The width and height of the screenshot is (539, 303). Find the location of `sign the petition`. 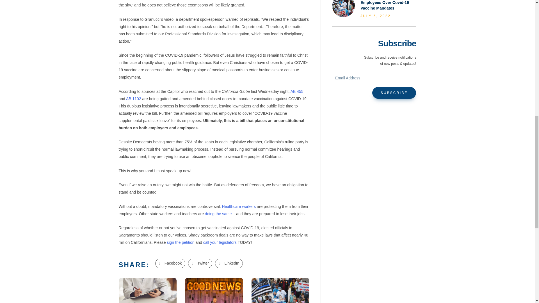

sign the petition is located at coordinates (180, 242).